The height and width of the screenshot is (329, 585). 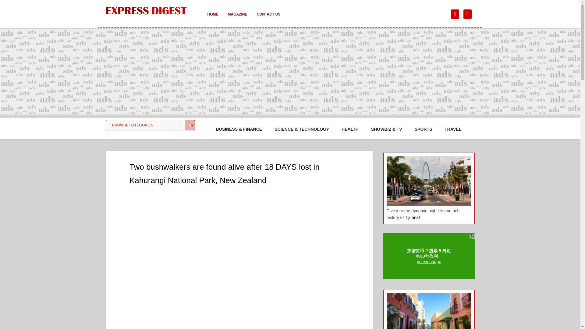 I want to click on CONTACT US, so click(x=268, y=18).